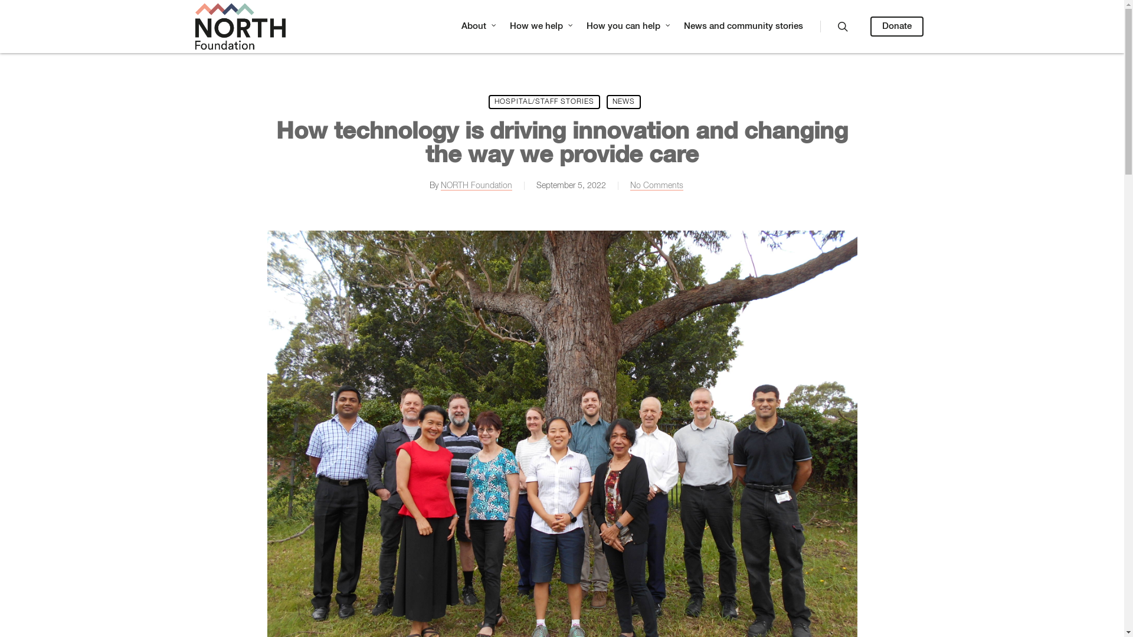 The width and height of the screenshot is (1133, 637). What do you see at coordinates (624, 102) in the screenshot?
I see `NEWS` at bounding box center [624, 102].